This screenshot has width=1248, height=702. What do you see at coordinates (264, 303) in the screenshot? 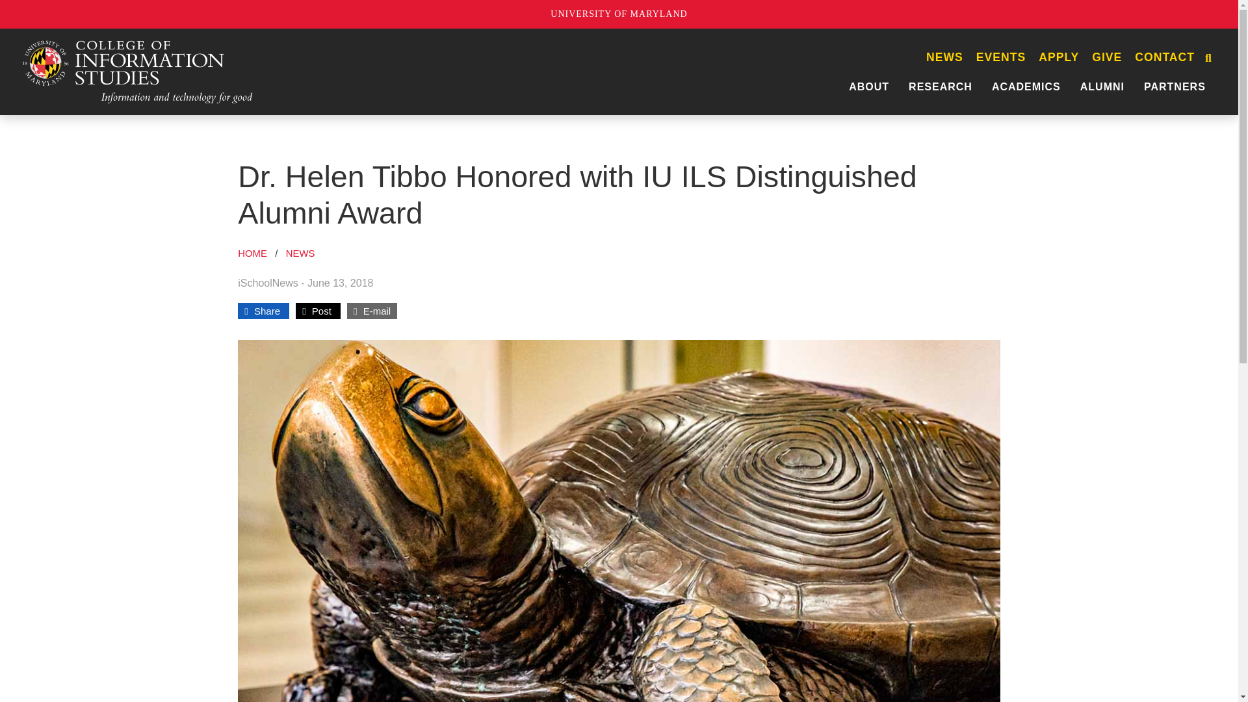
I see `Share this post on Facebook` at bounding box center [264, 303].